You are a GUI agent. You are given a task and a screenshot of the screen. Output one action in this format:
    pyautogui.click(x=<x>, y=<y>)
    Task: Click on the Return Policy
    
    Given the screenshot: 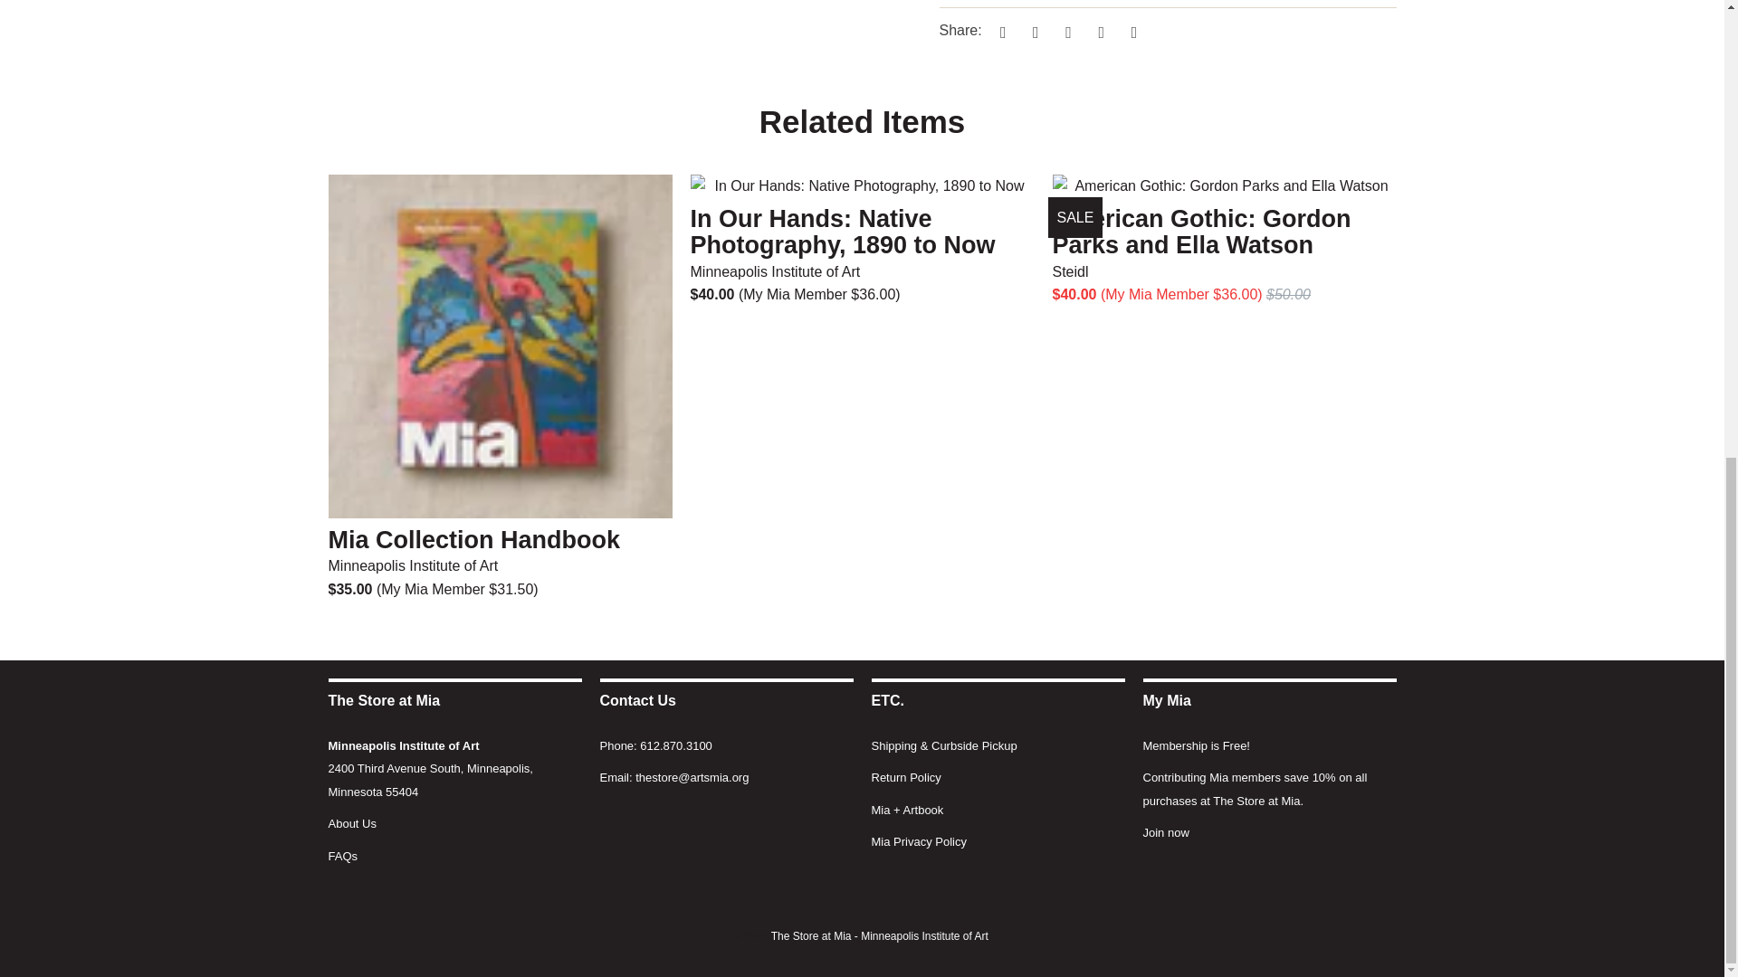 What is the action you would take?
    pyautogui.click(x=905, y=778)
    